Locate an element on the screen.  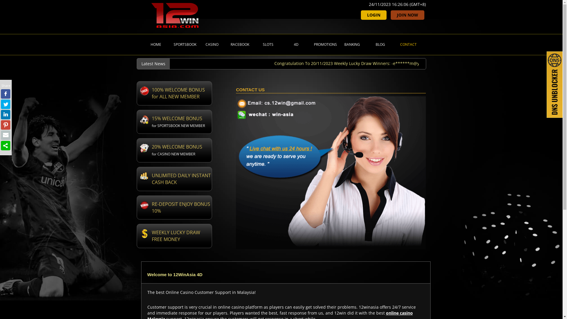
PROMOTIONS is located at coordinates (324, 45).